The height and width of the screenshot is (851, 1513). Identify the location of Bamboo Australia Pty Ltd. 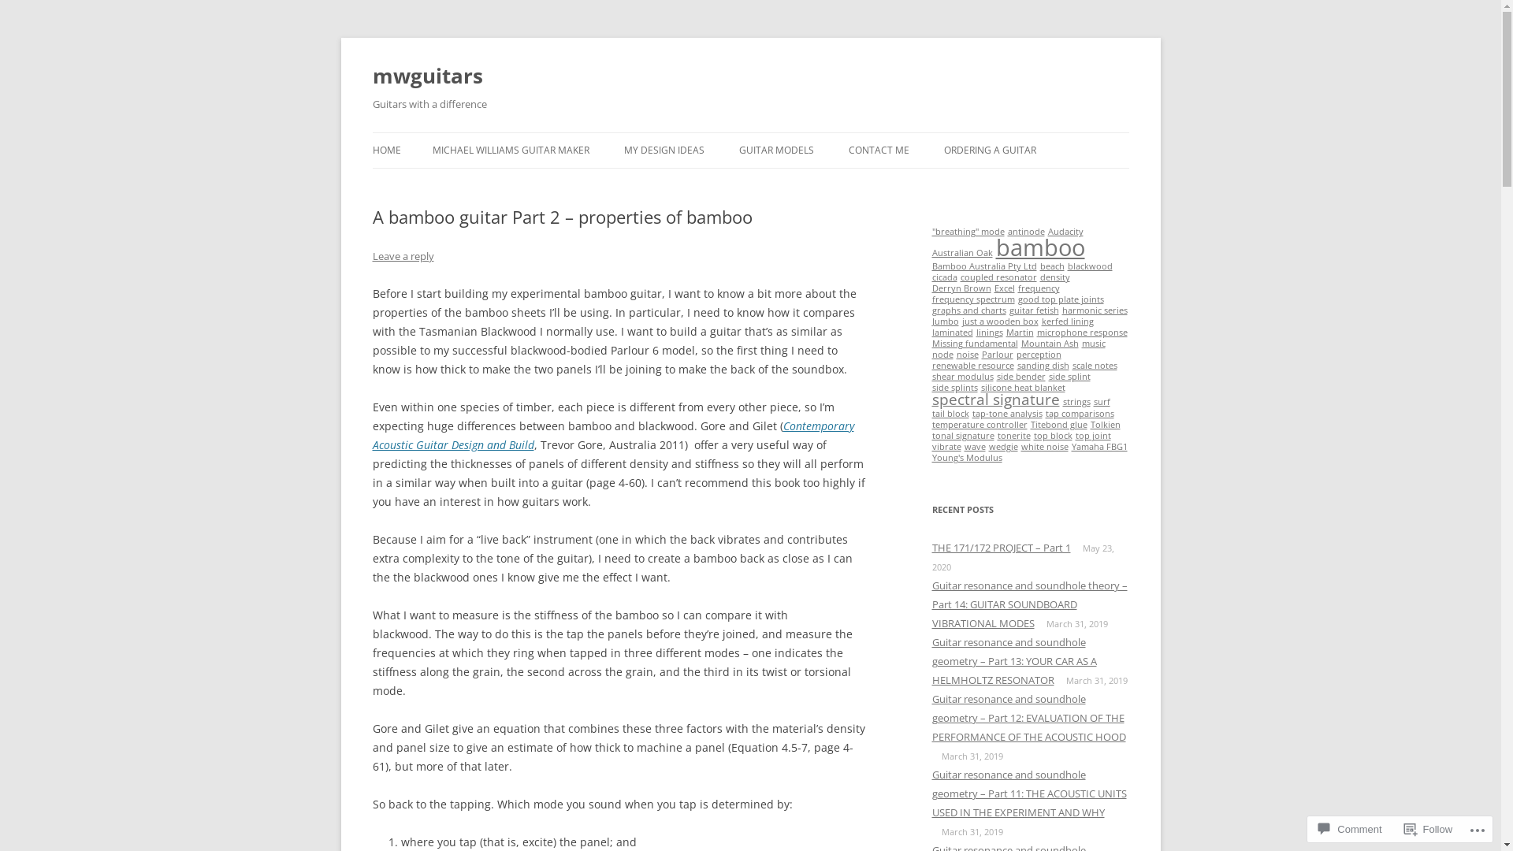
(983, 266).